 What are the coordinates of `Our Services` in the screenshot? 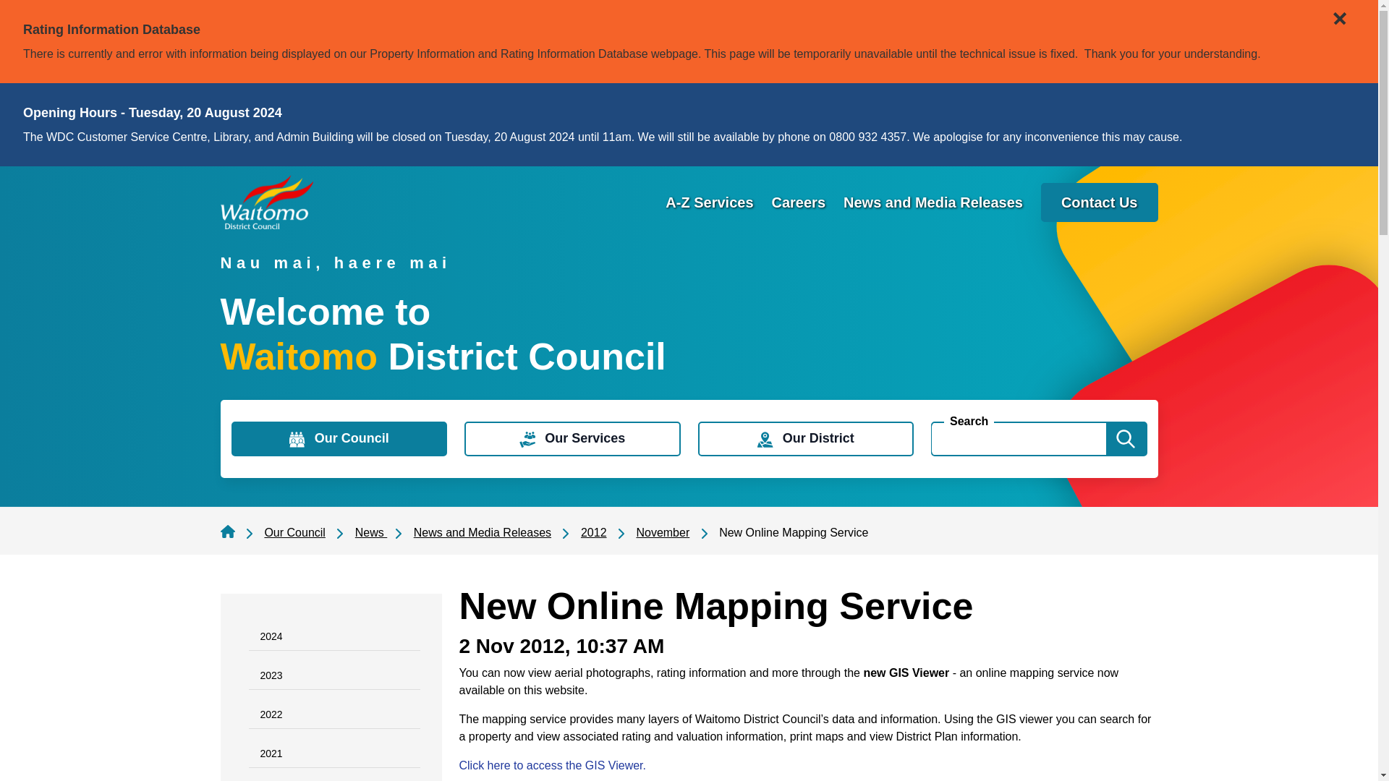 It's located at (572, 438).